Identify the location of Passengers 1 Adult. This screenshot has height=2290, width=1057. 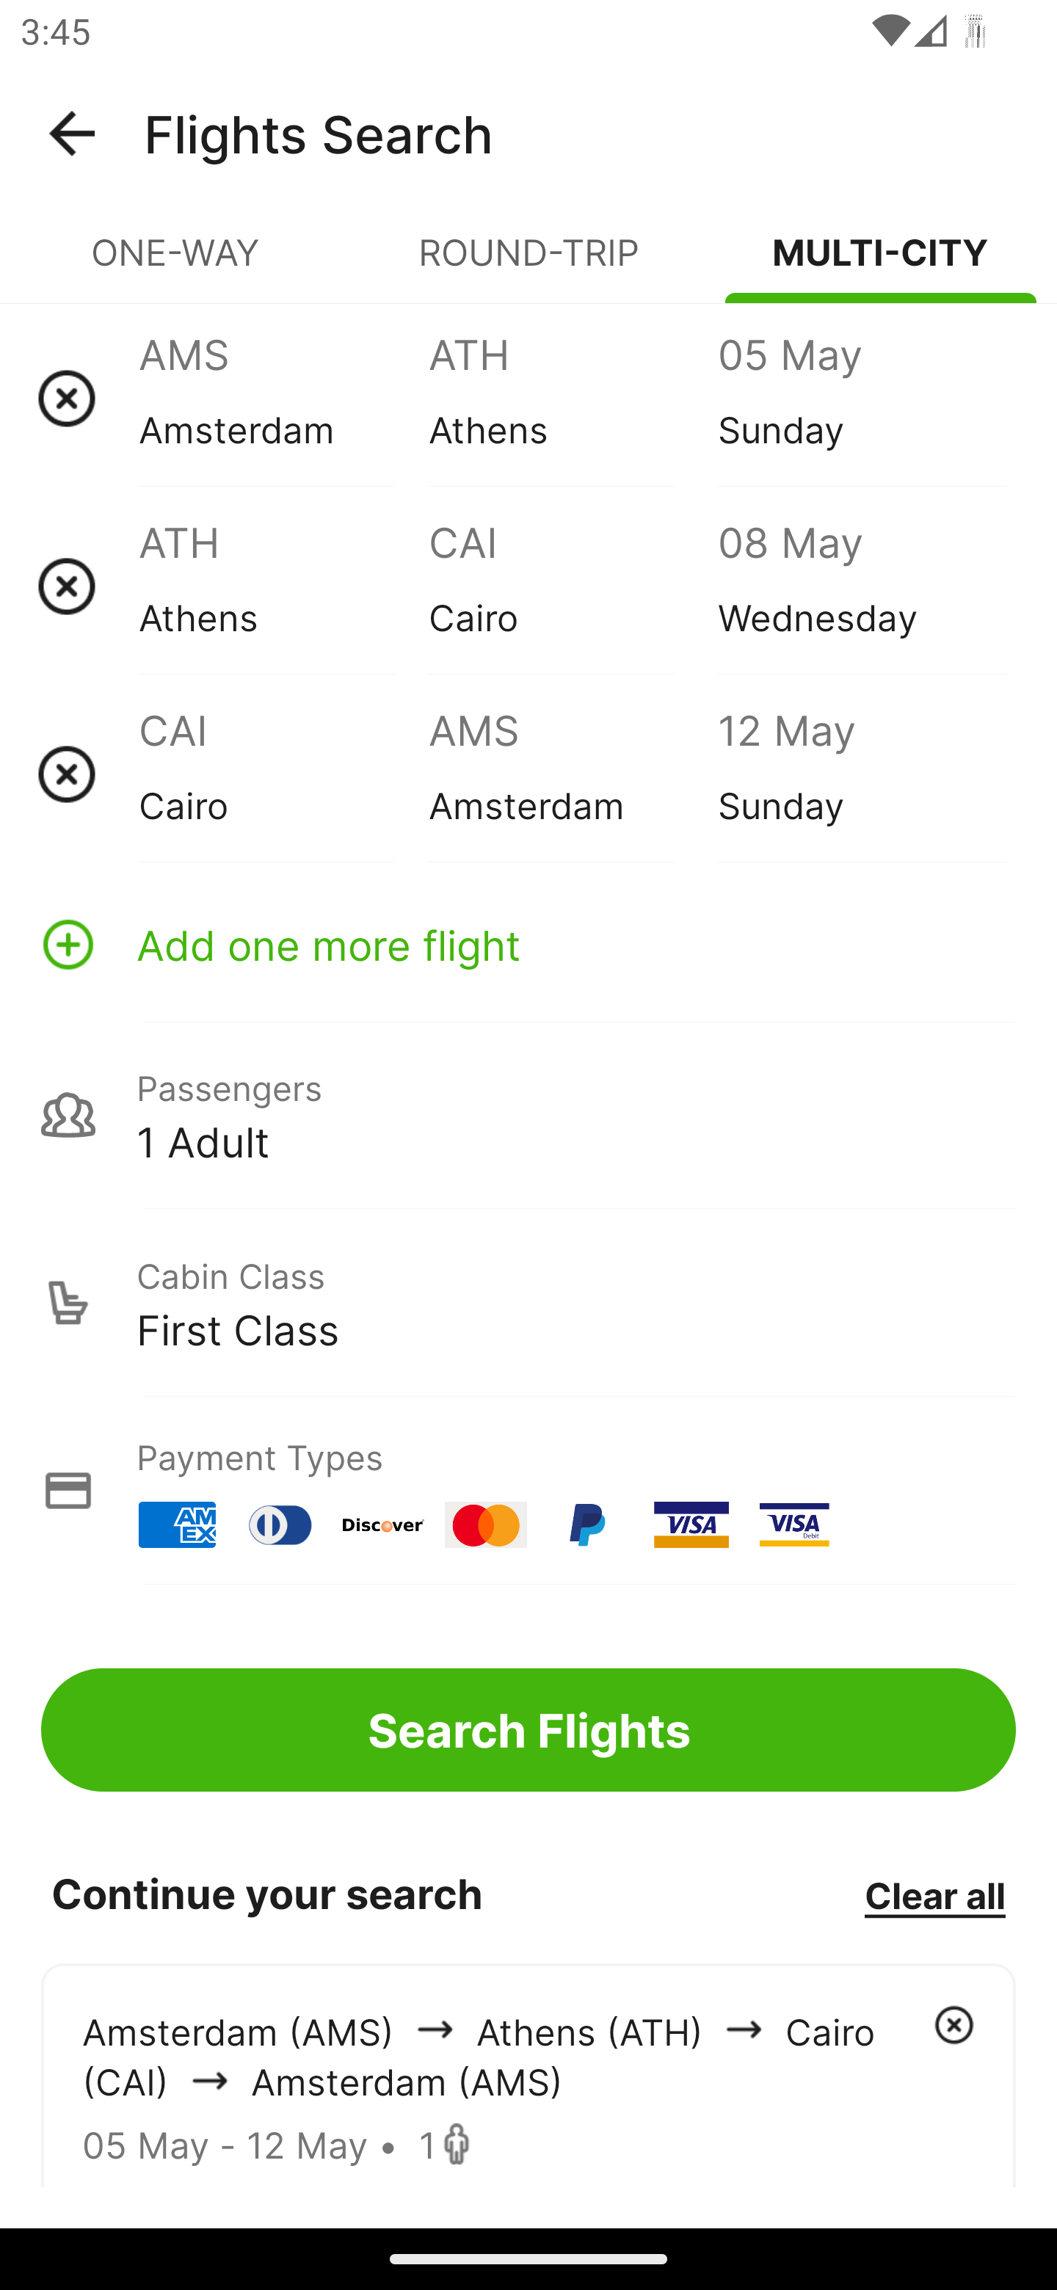
(528, 1114).